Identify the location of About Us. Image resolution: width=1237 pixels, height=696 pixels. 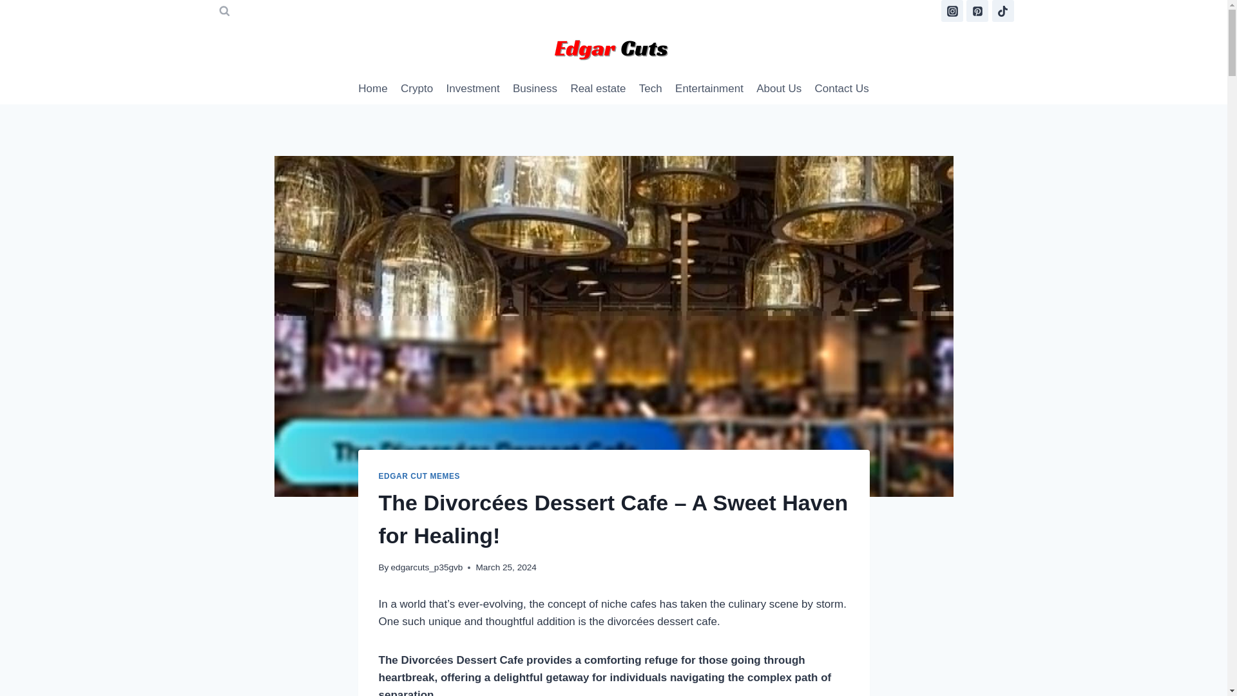
(778, 89).